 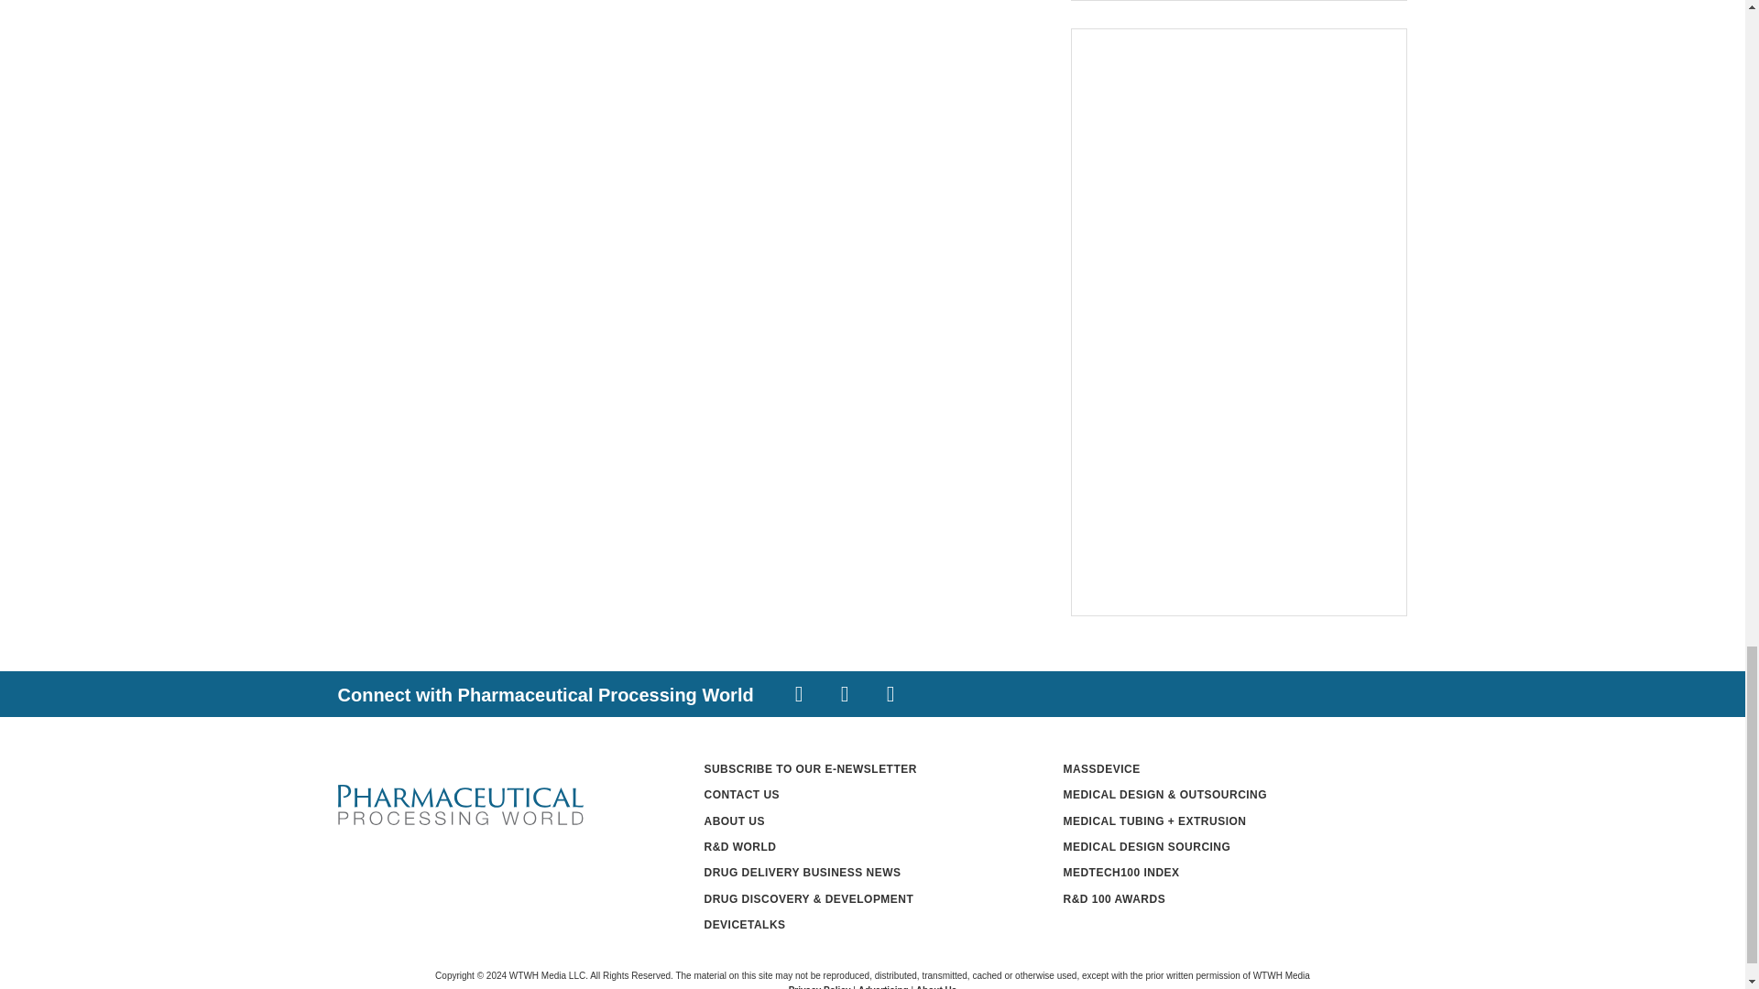 What do you see at coordinates (735, 821) in the screenshot?
I see `ABOUT US` at bounding box center [735, 821].